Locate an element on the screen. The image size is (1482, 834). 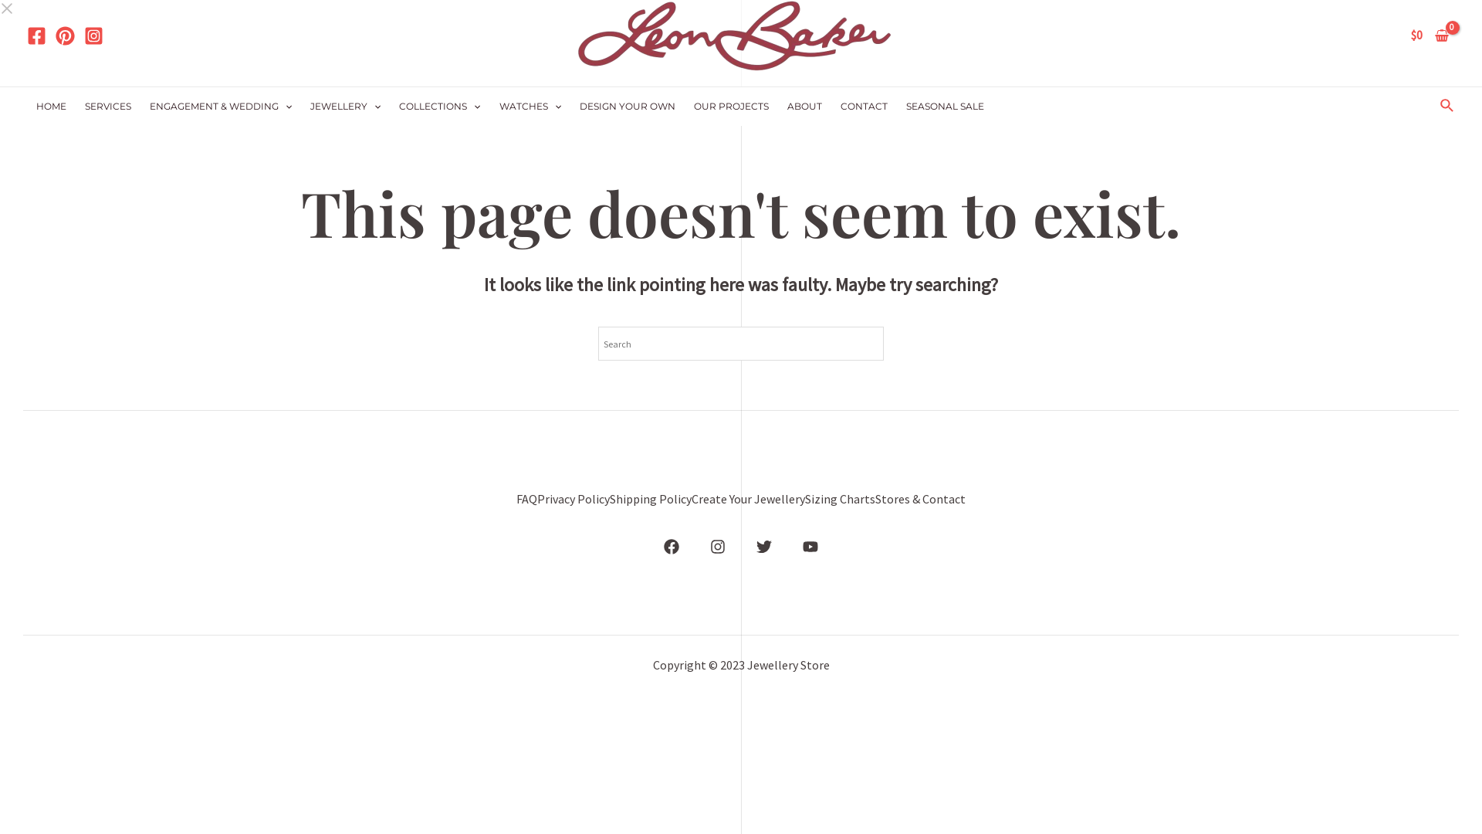
JEWELLERY is located at coordinates (345, 107).